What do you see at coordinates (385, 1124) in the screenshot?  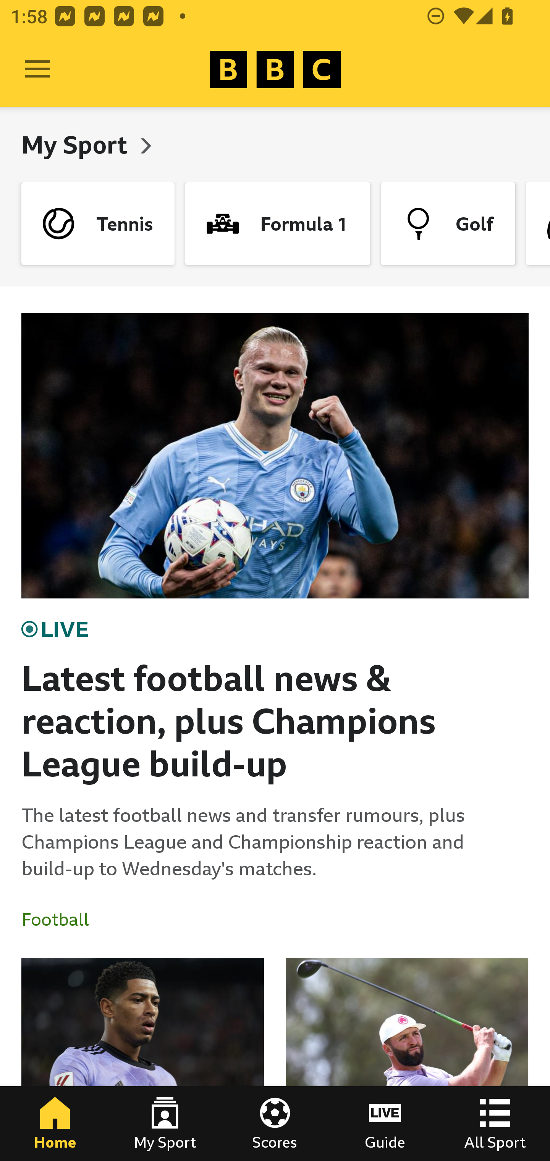 I see `Guide` at bounding box center [385, 1124].